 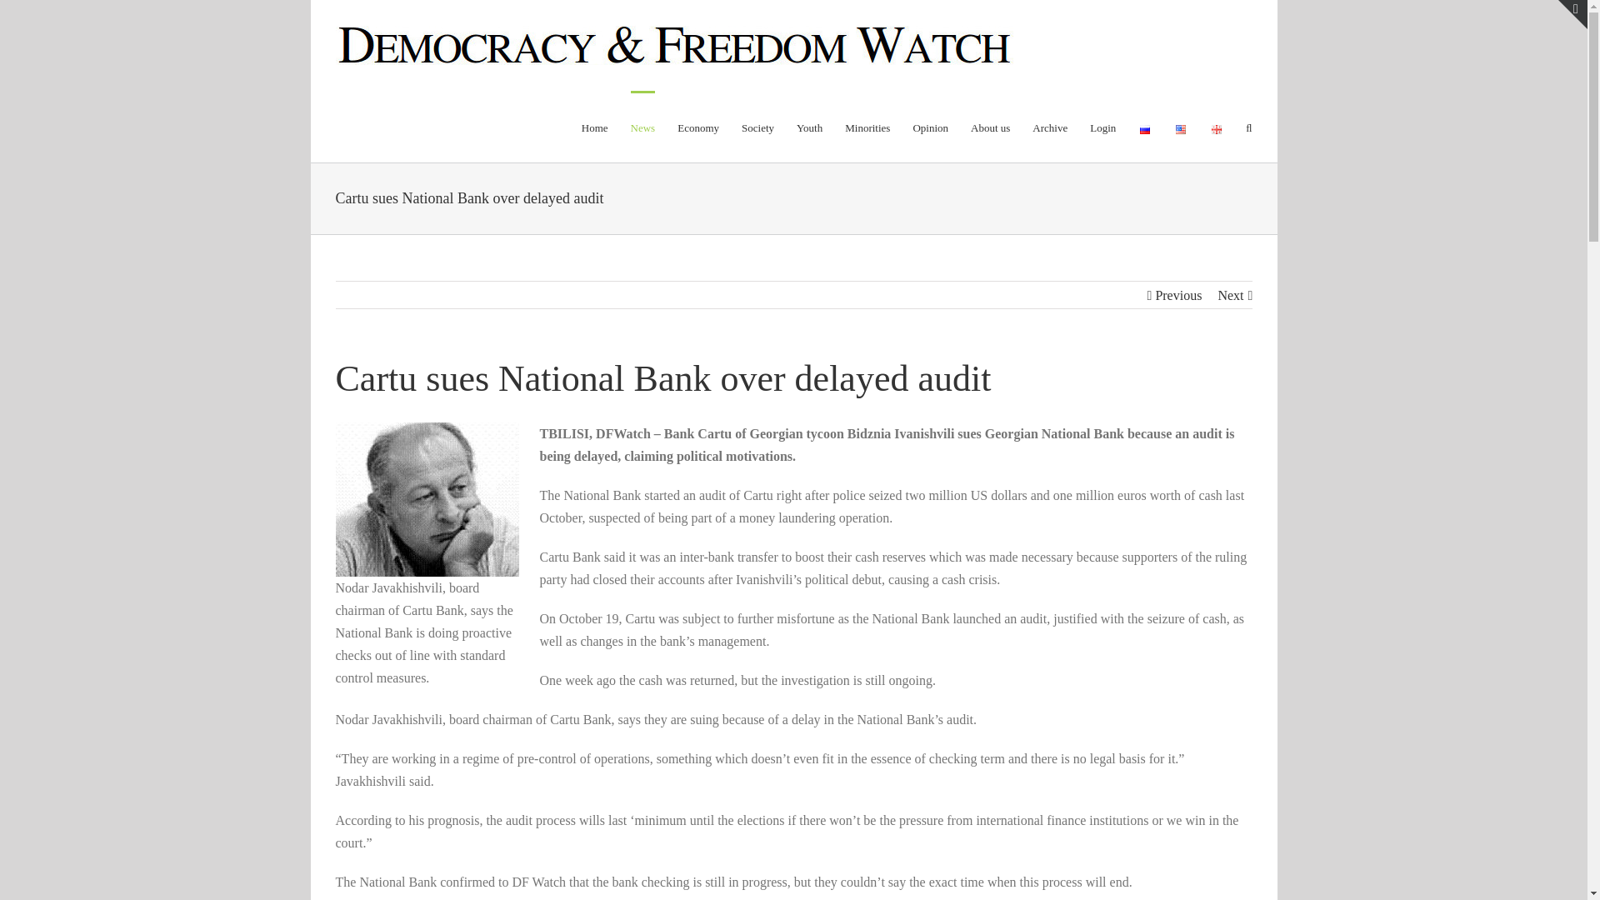 I want to click on Economy, so click(x=697, y=127).